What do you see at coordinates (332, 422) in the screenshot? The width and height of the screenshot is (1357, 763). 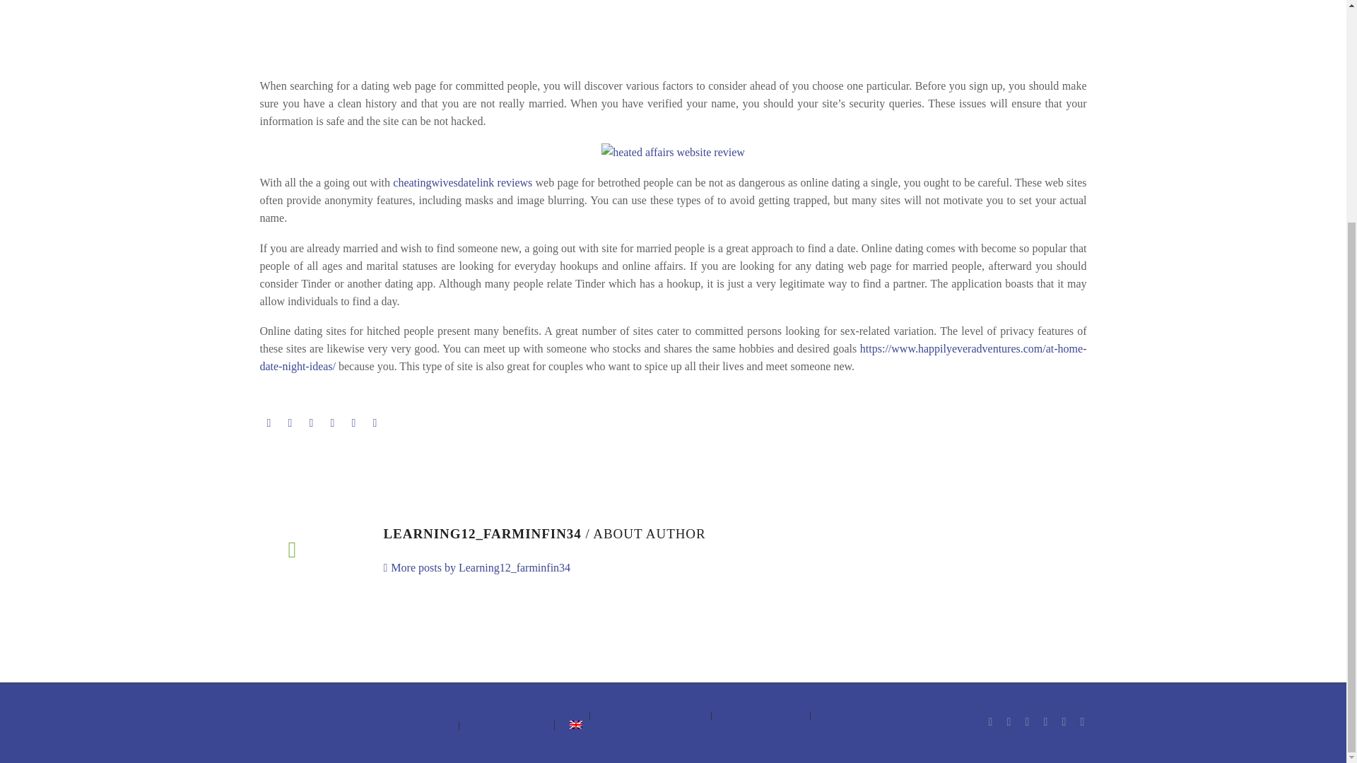 I see `Tumblr` at bounding box center [332, 422].